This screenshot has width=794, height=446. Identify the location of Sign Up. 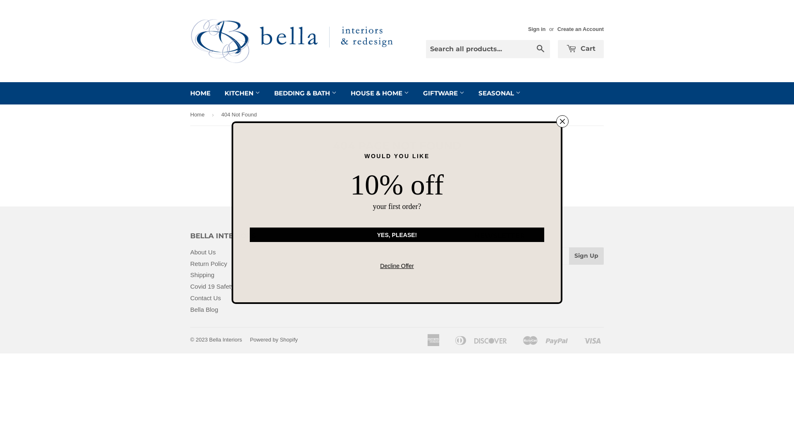
(586, 256).